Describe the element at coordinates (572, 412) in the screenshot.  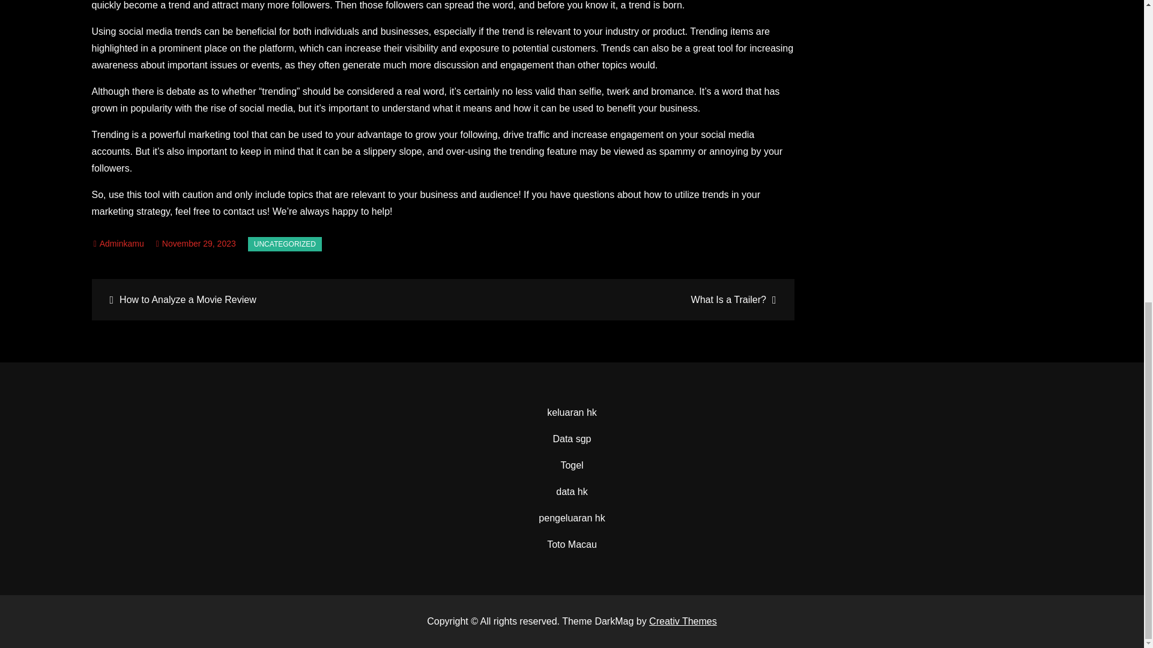
I see `keluaran hk` at that location.